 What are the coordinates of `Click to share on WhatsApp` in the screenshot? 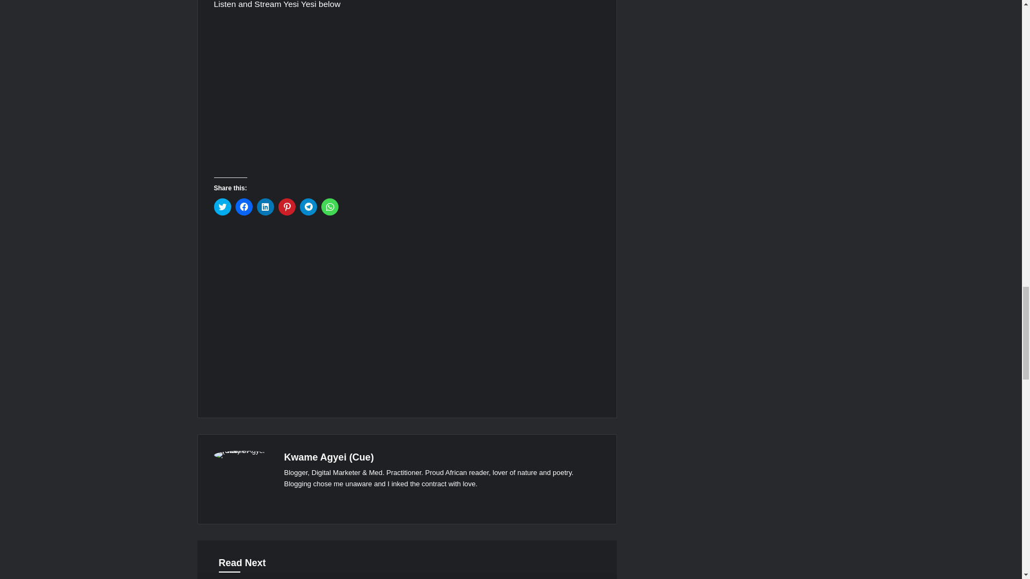 It's located at (329, 207).